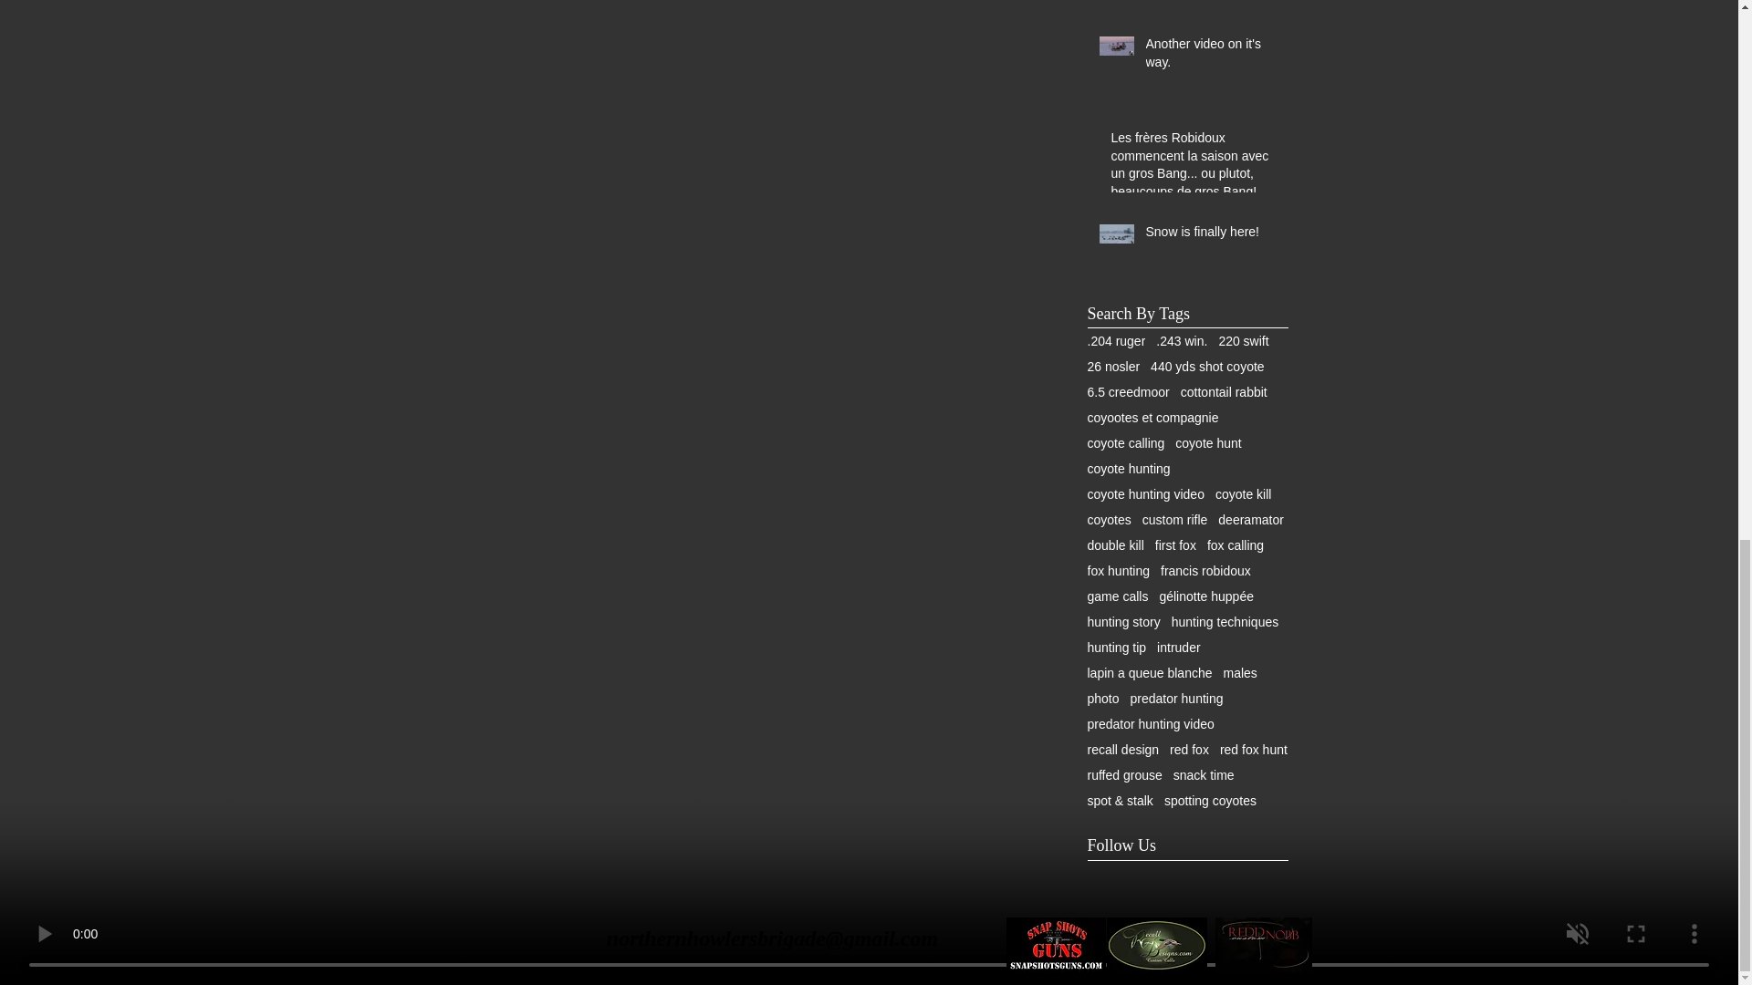  I want to click on 440 yds shot coyote, so click(1208, 367).